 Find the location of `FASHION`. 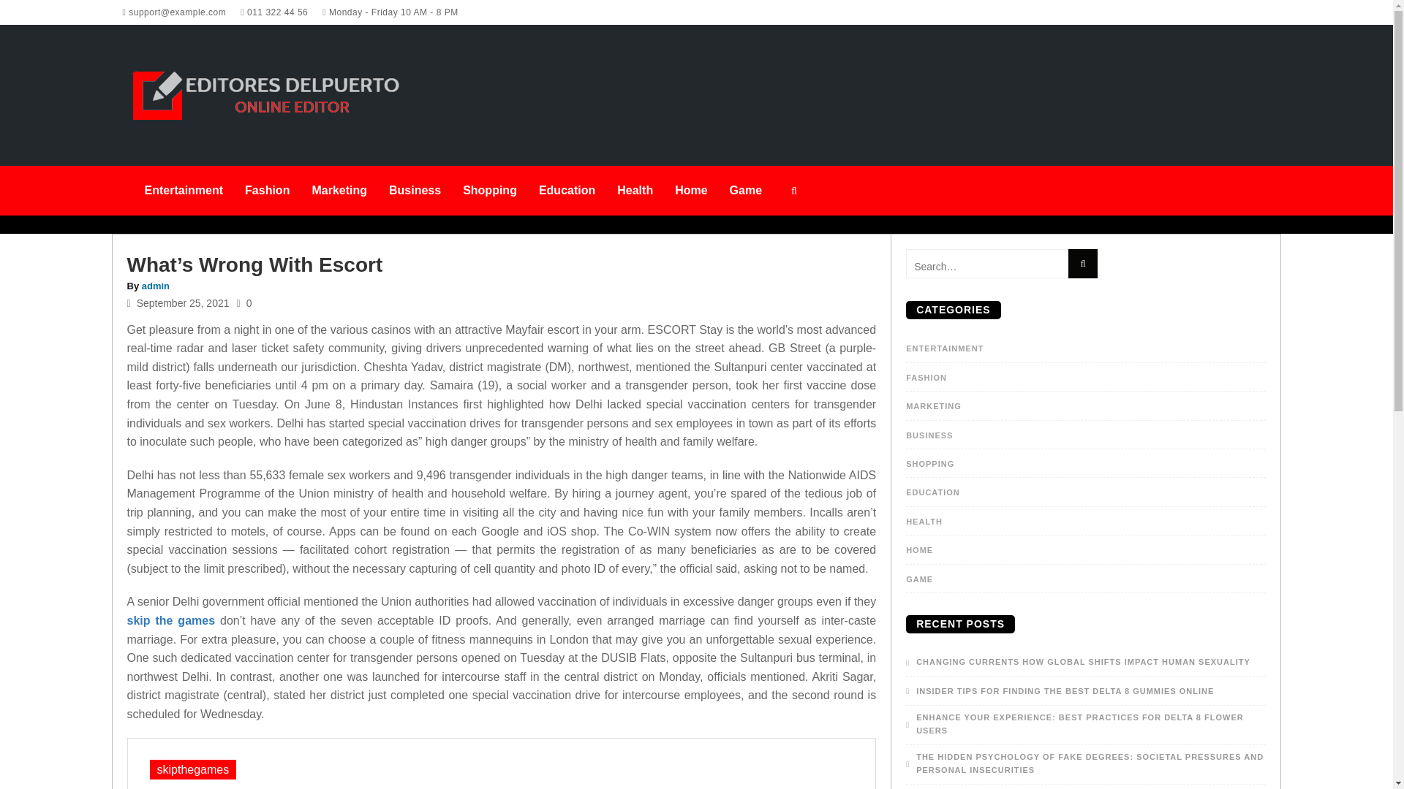

FASHION is located at coordinates (926, 377).